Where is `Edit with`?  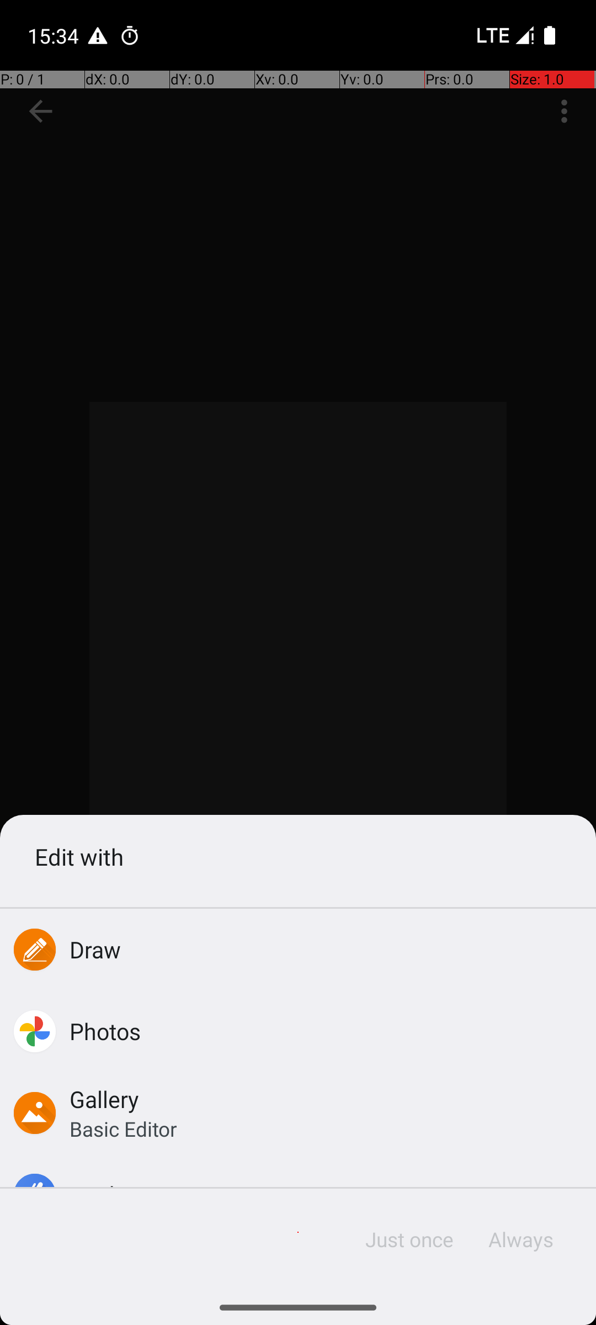
Edit with is located at coordinates (298, 857).